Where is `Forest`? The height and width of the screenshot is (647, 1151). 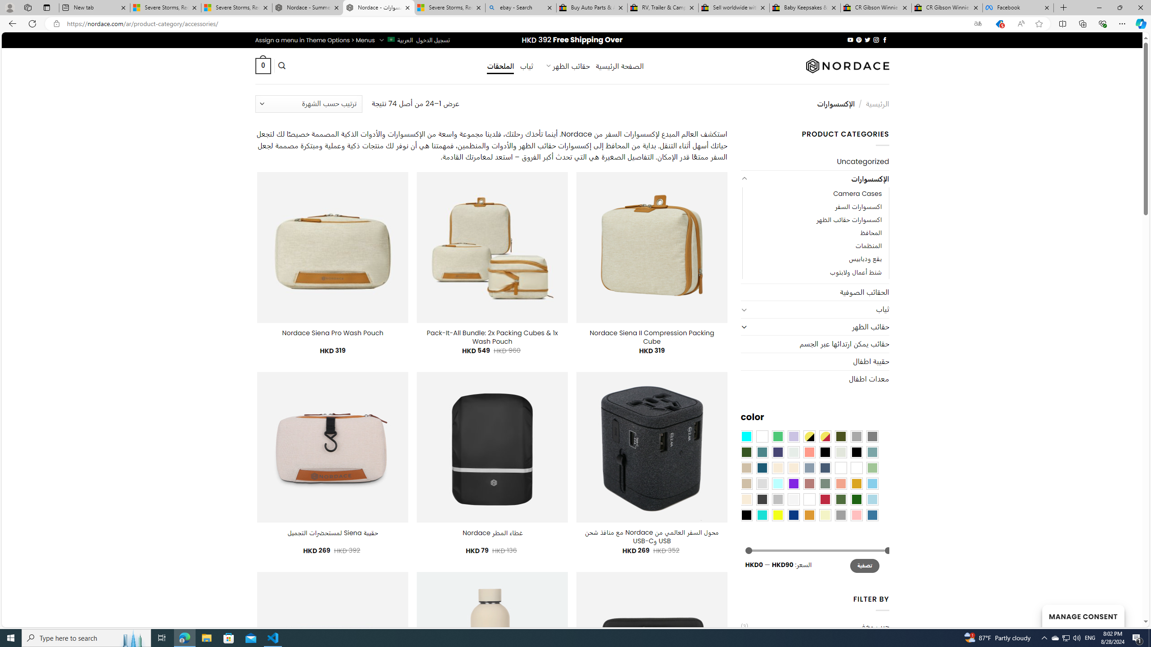 Forest is located at coordinates (746, 452).